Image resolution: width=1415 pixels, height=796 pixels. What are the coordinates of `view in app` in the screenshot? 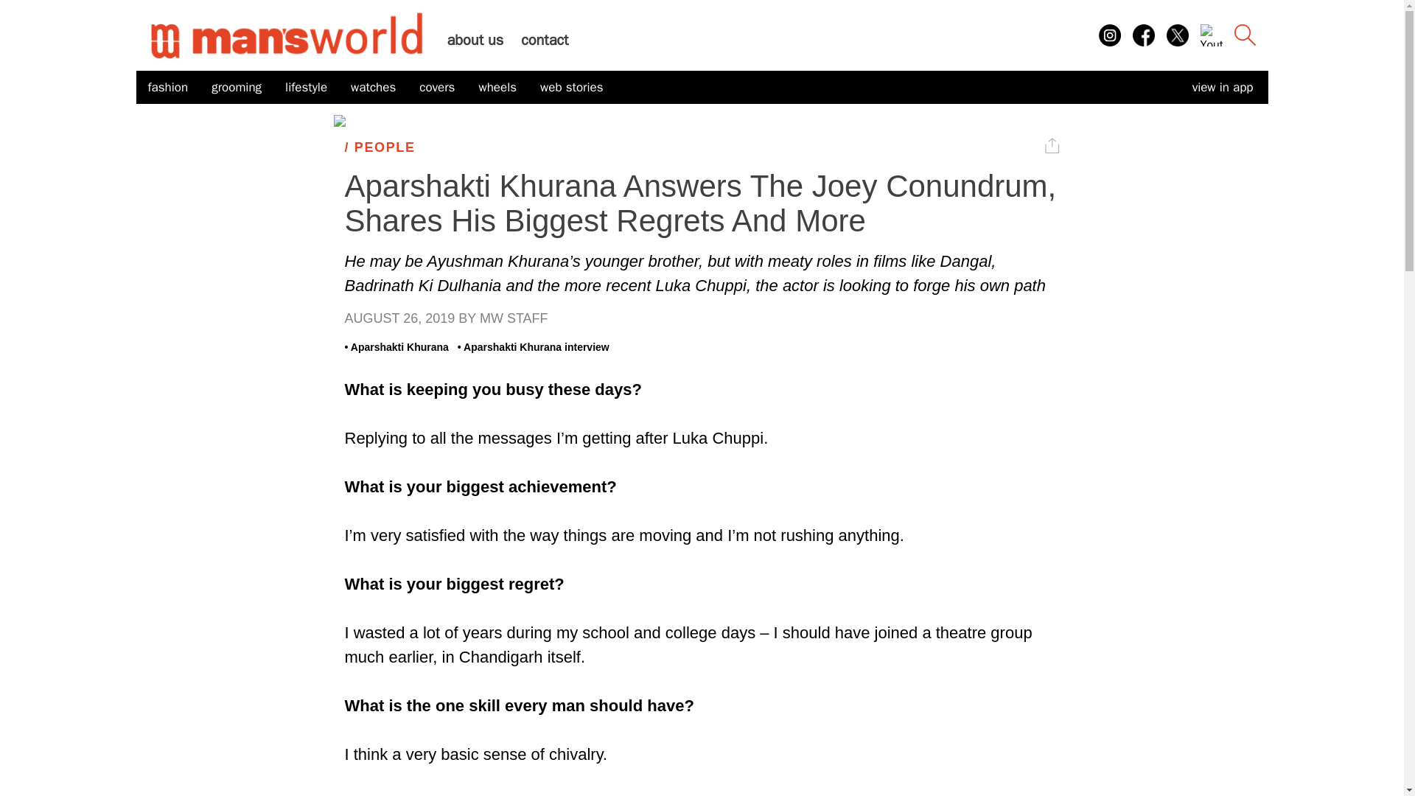 It's located at (1222, 87).